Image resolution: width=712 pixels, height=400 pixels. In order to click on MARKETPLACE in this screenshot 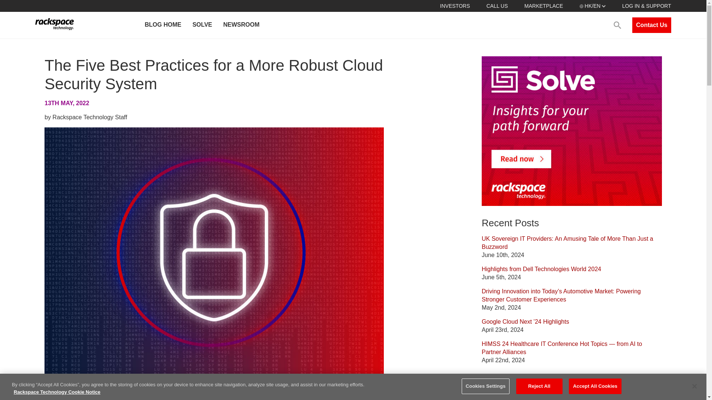, I will do `click(544, 6)`.